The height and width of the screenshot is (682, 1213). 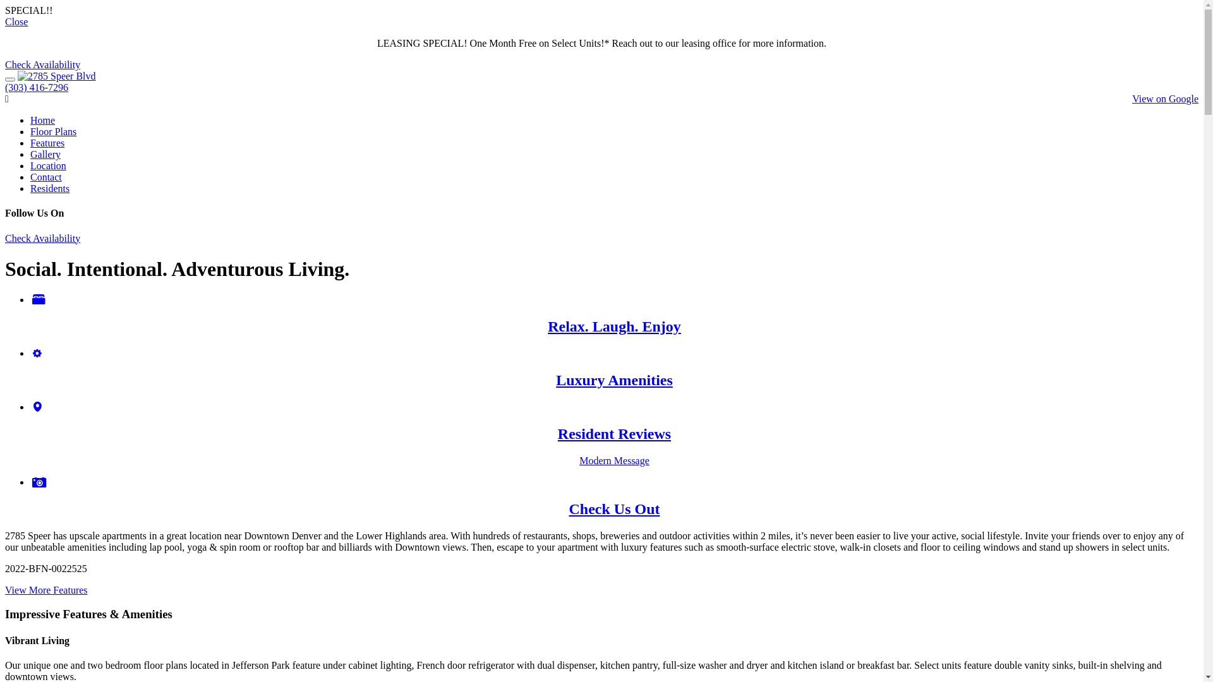 I want to click on 2785 Speer Blvd, so click(x=57, y=76).